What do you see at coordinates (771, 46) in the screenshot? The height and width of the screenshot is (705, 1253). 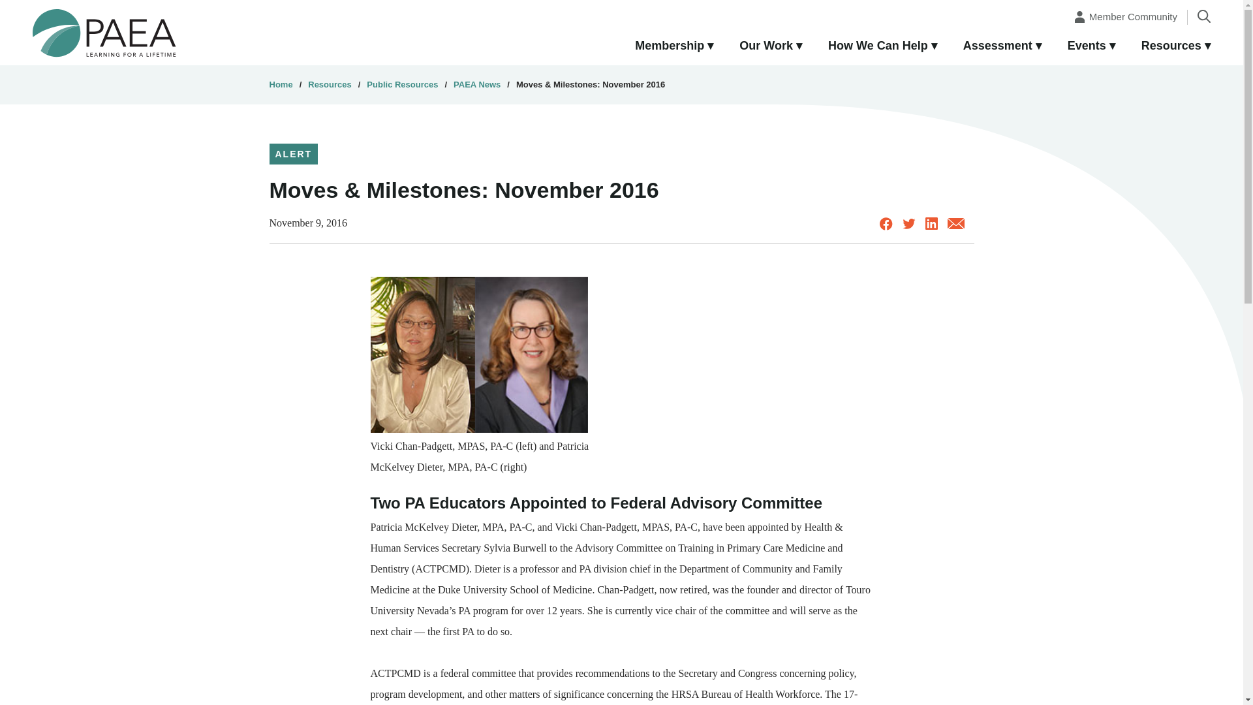 I see `Our Work` at bounding box center [771, 46].